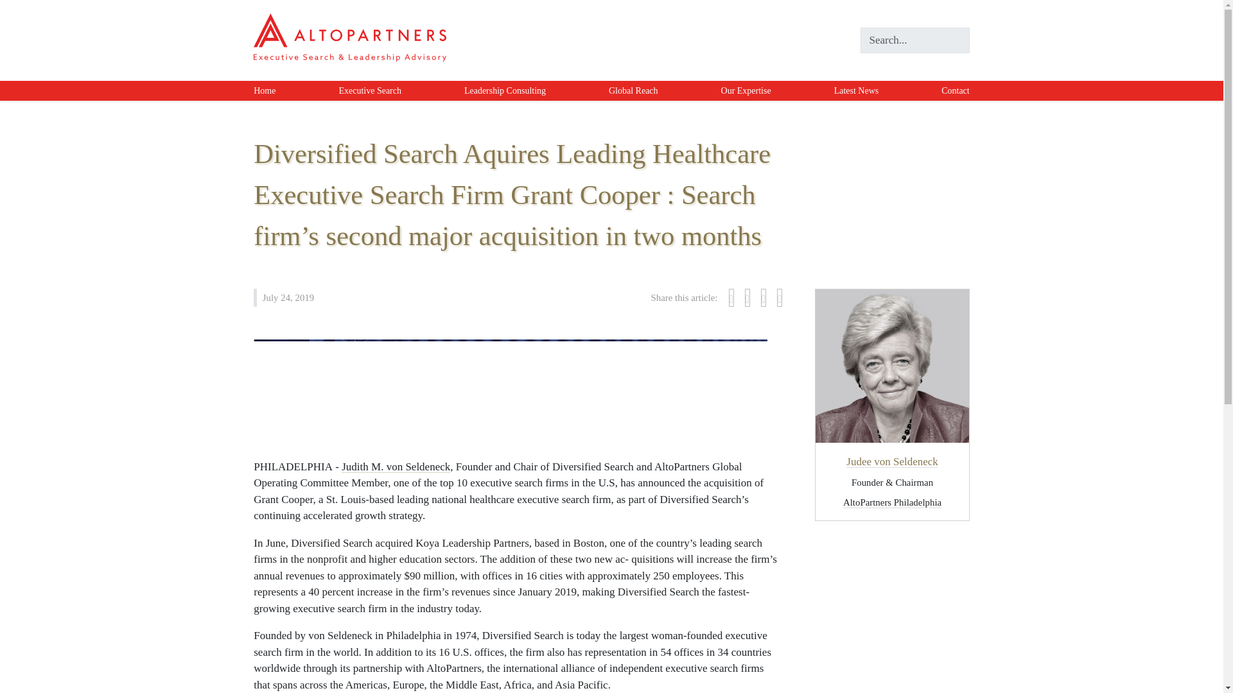 The image size is (1233, 693). What do you see at coordinates (370, 90) in the screenshot?
I see `Executive Search` at bounding box center [370, 90].